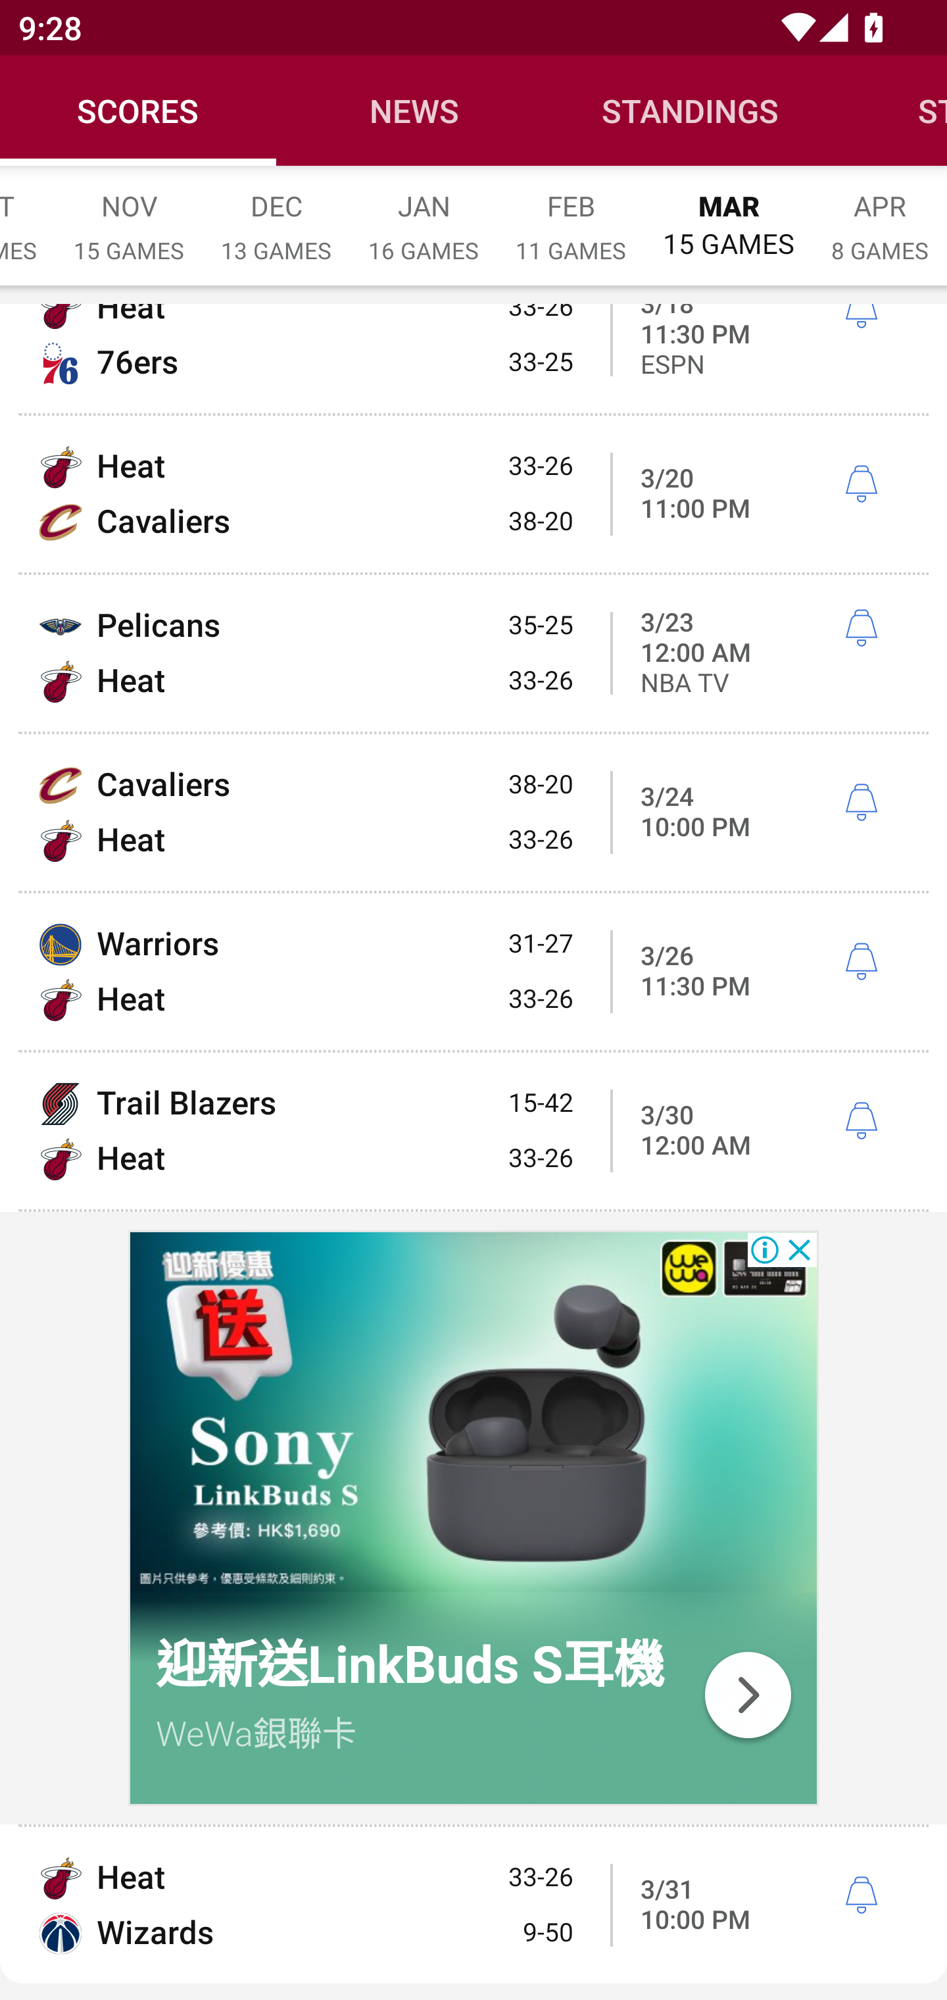 Image resolution: width=947 pixels, height=2000 pixels. Describe the element at coordinates (473, 1905) in the screenshot. I see `Heat 33-26 Wizards 9-50 3/31 10:00 PM í` at that location.